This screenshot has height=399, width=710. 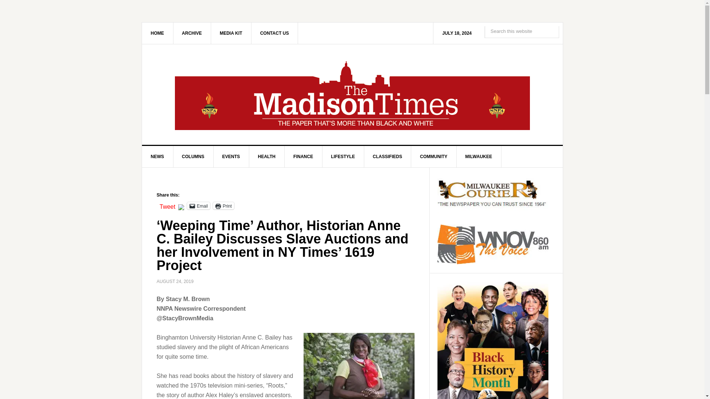 What do you see at coordinates (231, 157) in the screenshot?
I see `EVENTS` at bounding box center [231, 157].